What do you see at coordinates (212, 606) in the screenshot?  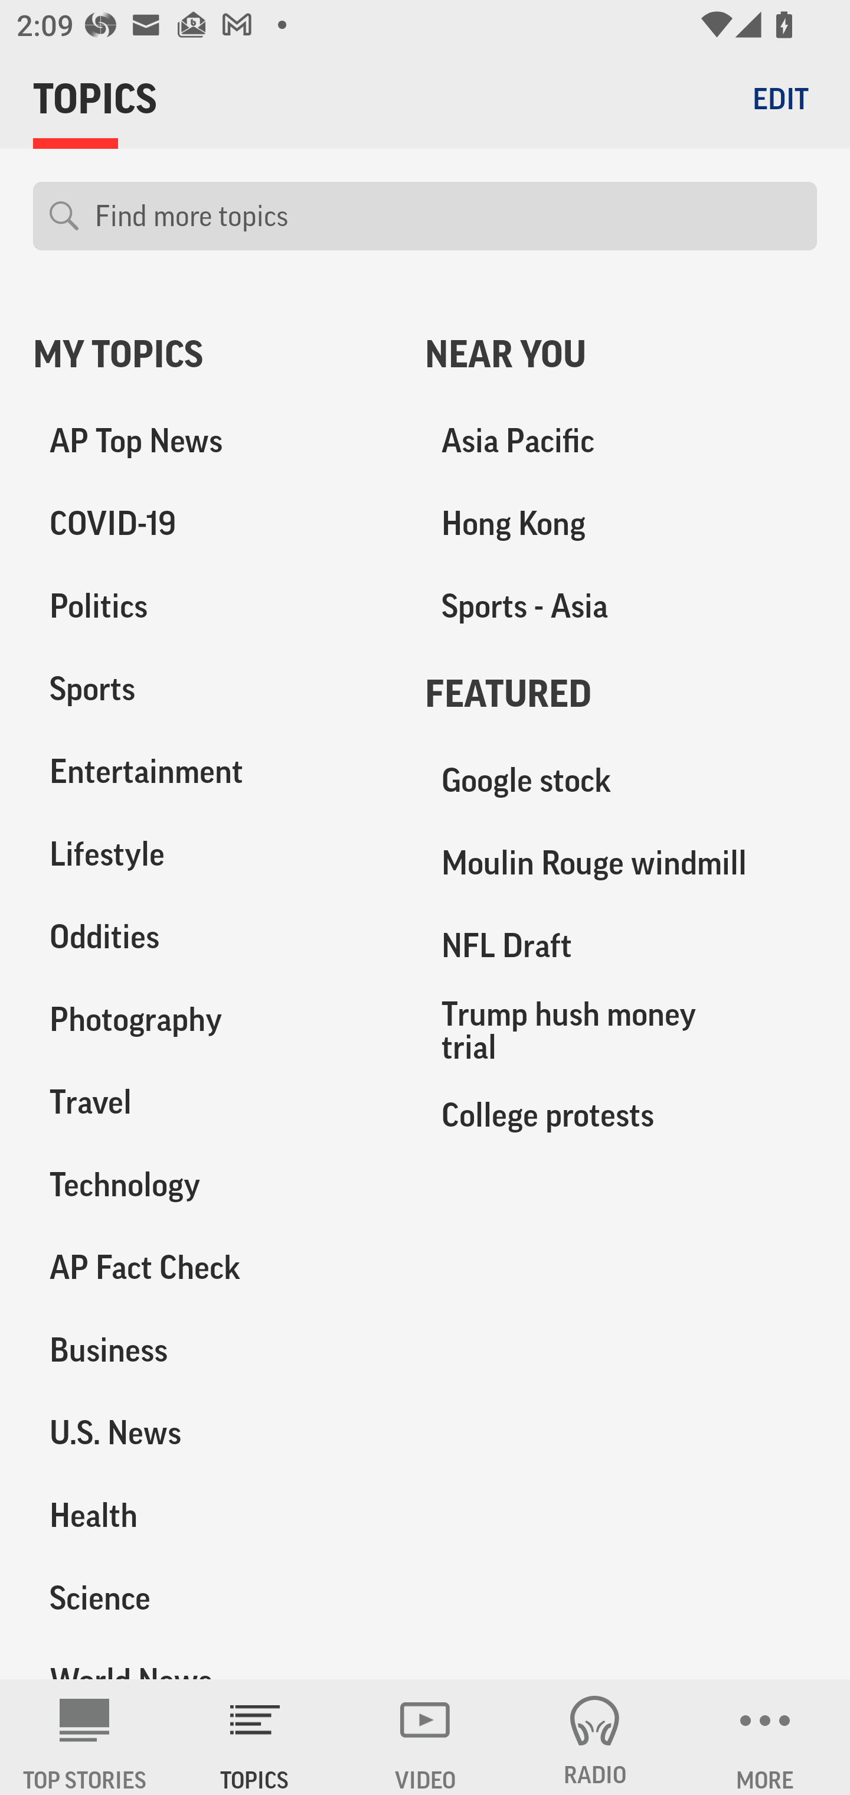 I see `Politics` at bounding box center [212, 606].